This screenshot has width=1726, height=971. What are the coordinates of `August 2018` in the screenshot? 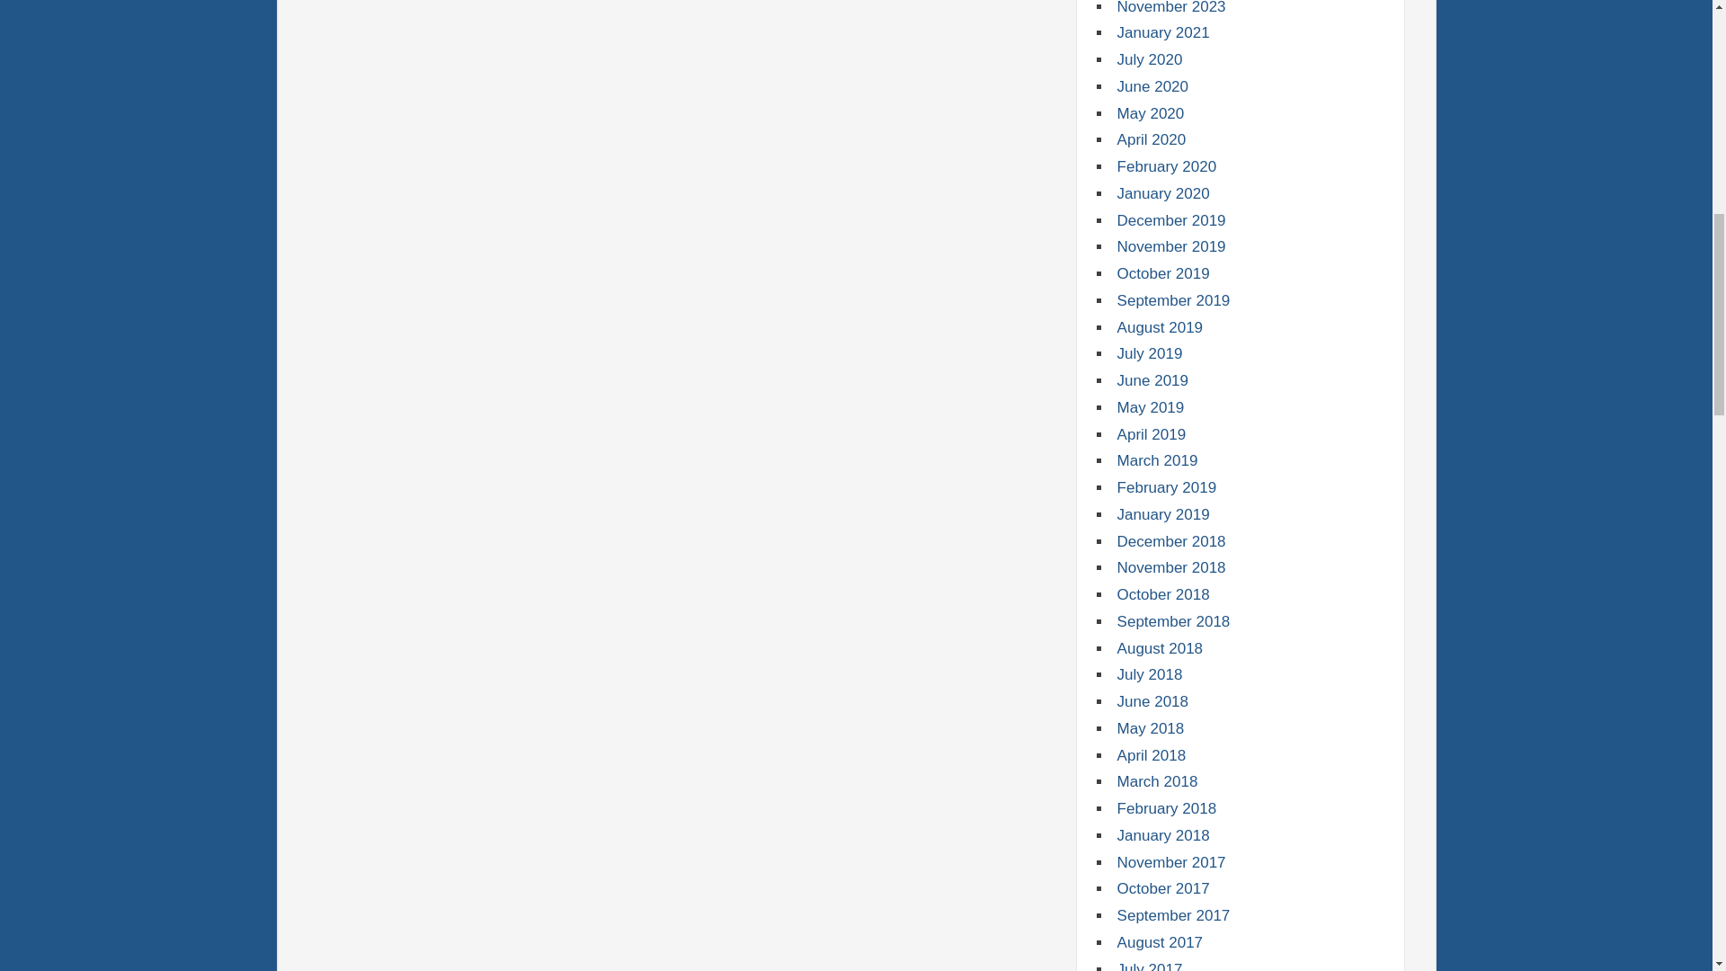 It's located at (1160, 648).